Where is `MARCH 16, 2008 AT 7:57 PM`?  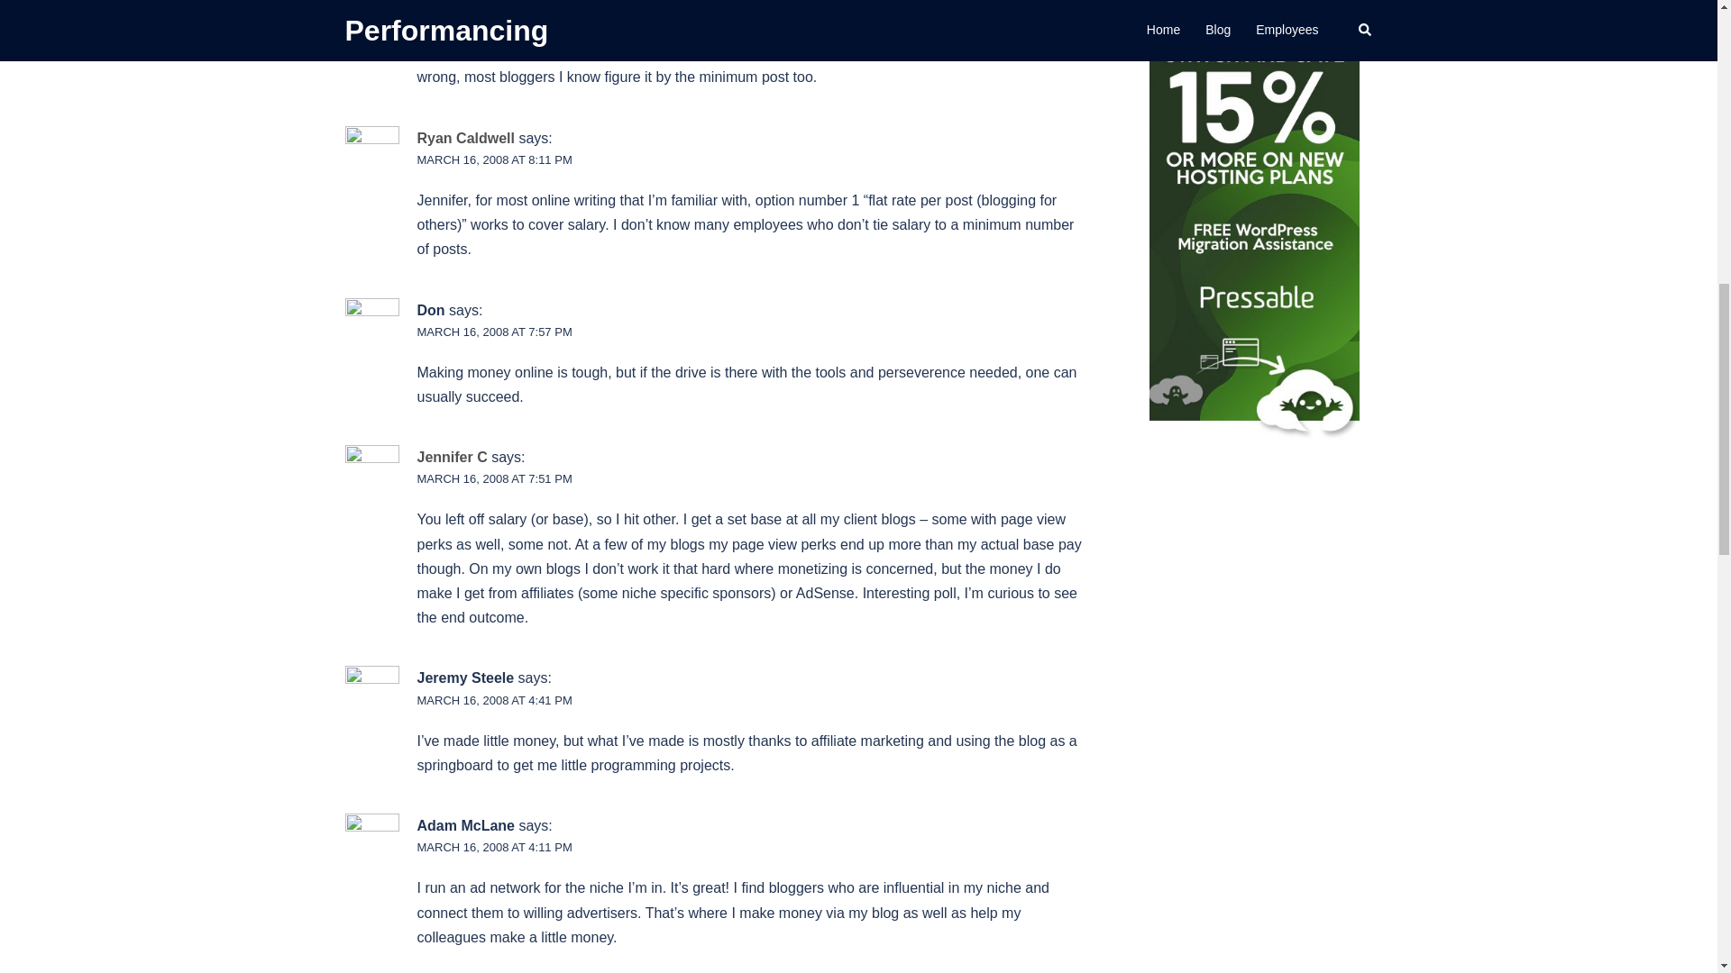
MARCH 16, 2008 AT 7:57 PM is located at coordinates (494, 332).